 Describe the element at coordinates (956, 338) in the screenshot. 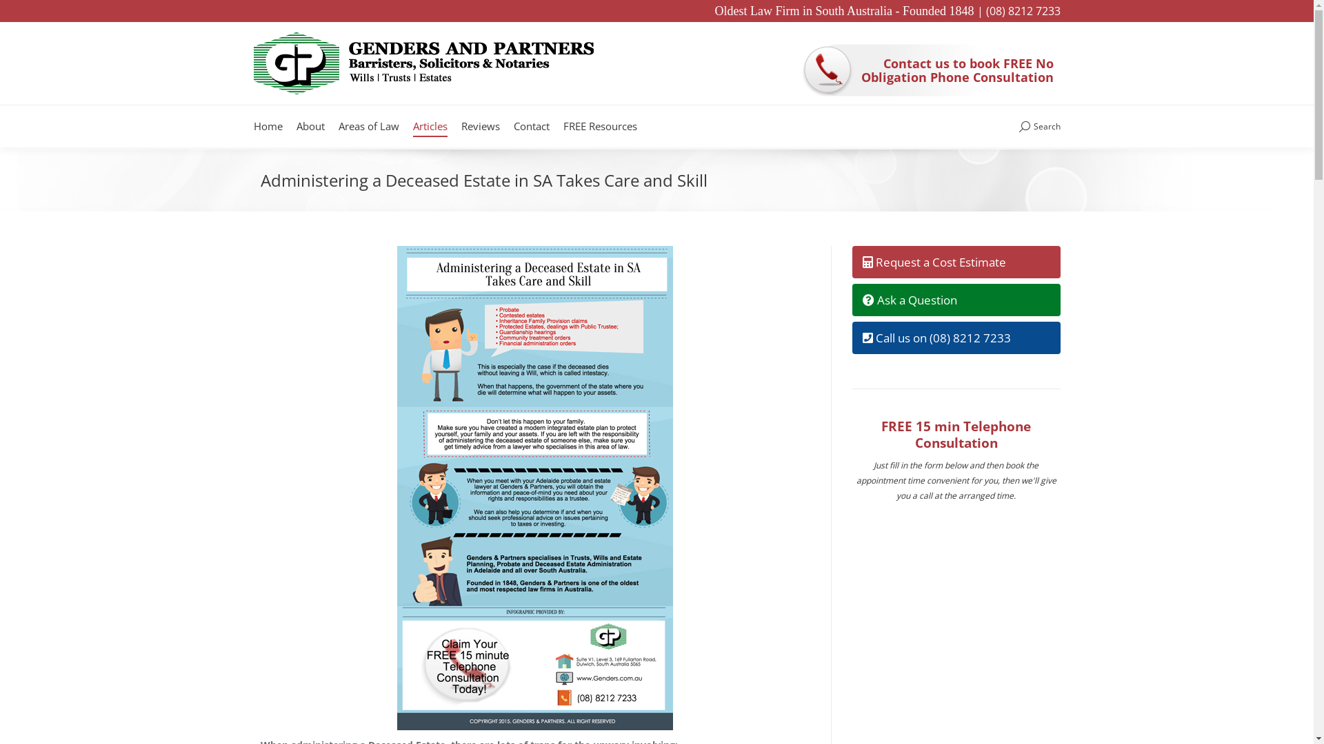

I see `Call us on (08) 8212 7233` at that location.